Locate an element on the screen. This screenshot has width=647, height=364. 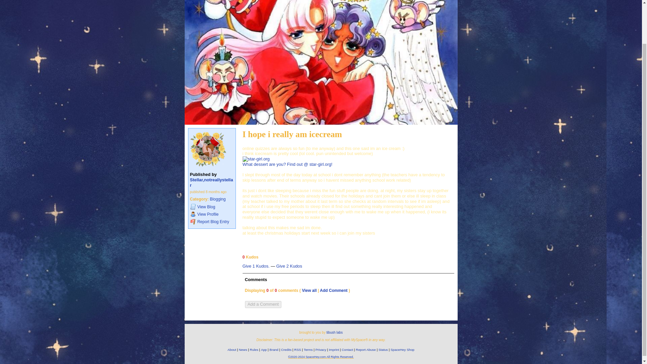
About is located at coordinates (232, 350).